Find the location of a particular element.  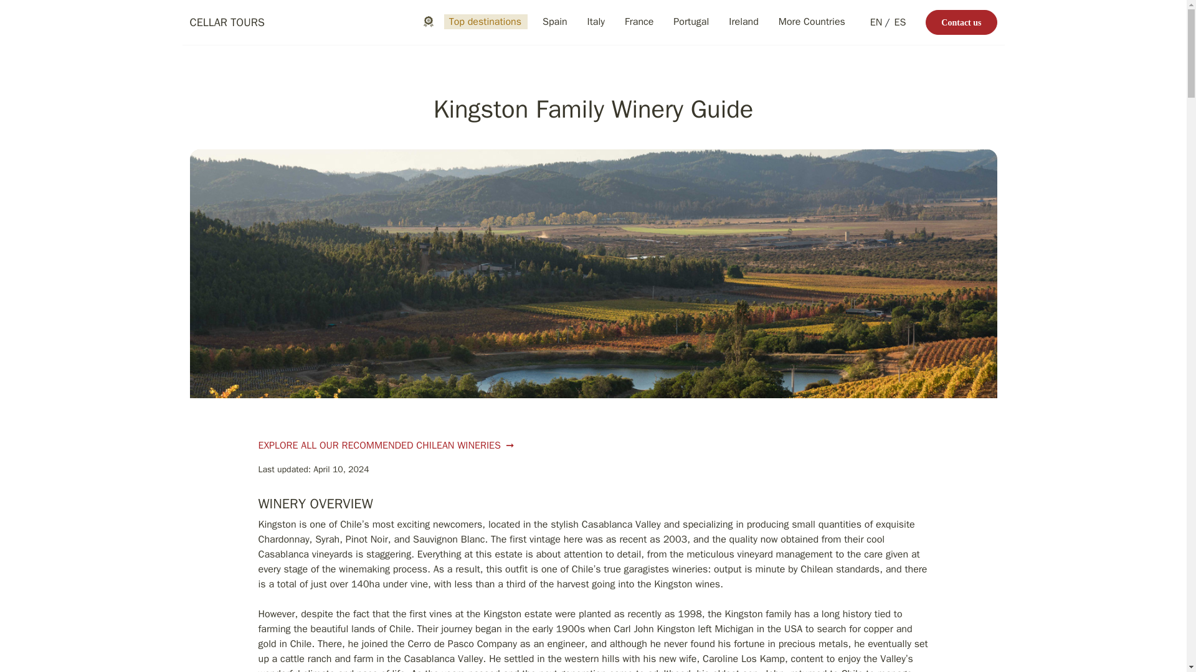

Italy is located at coordinates (596, 22).